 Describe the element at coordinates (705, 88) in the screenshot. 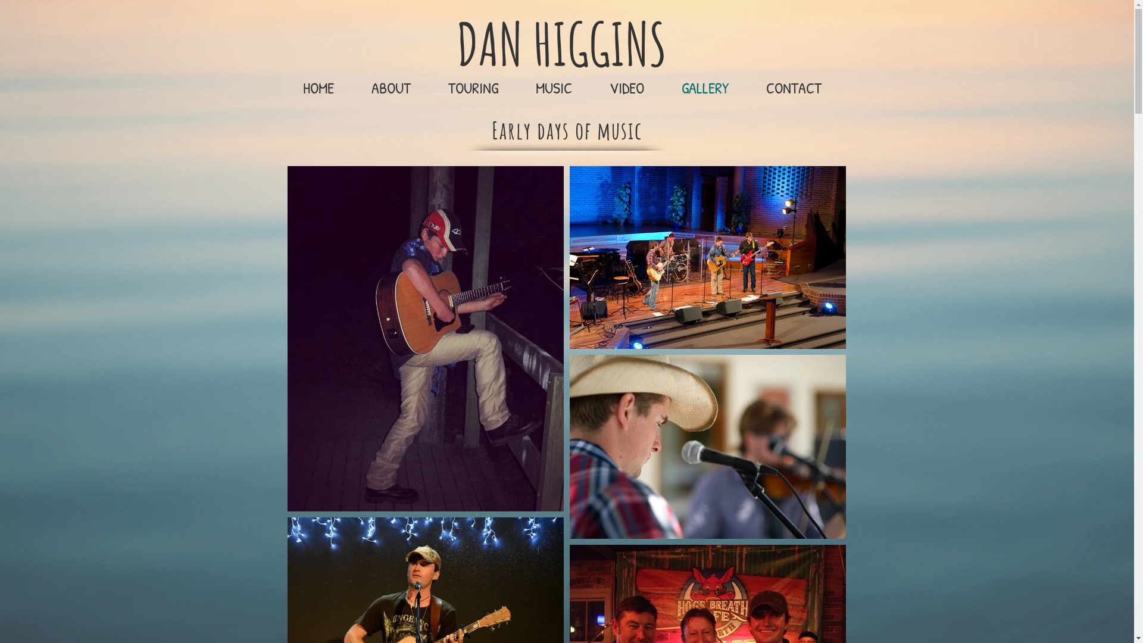

I see `GALLERY` at that location.